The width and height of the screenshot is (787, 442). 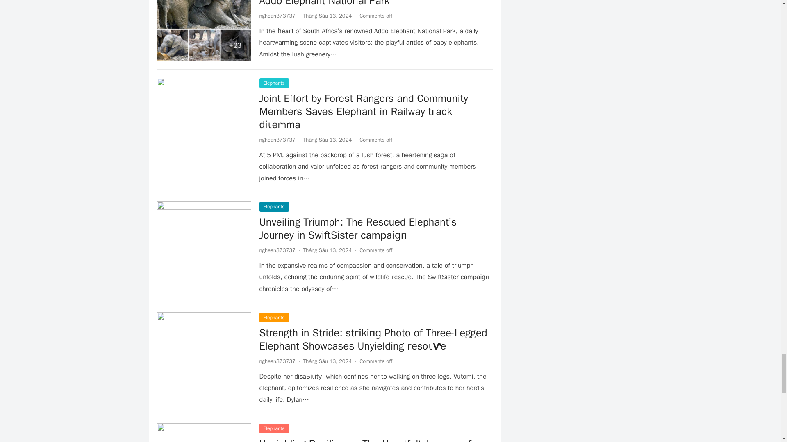 I want to click on nghean373737, so click(x=277, y=139).